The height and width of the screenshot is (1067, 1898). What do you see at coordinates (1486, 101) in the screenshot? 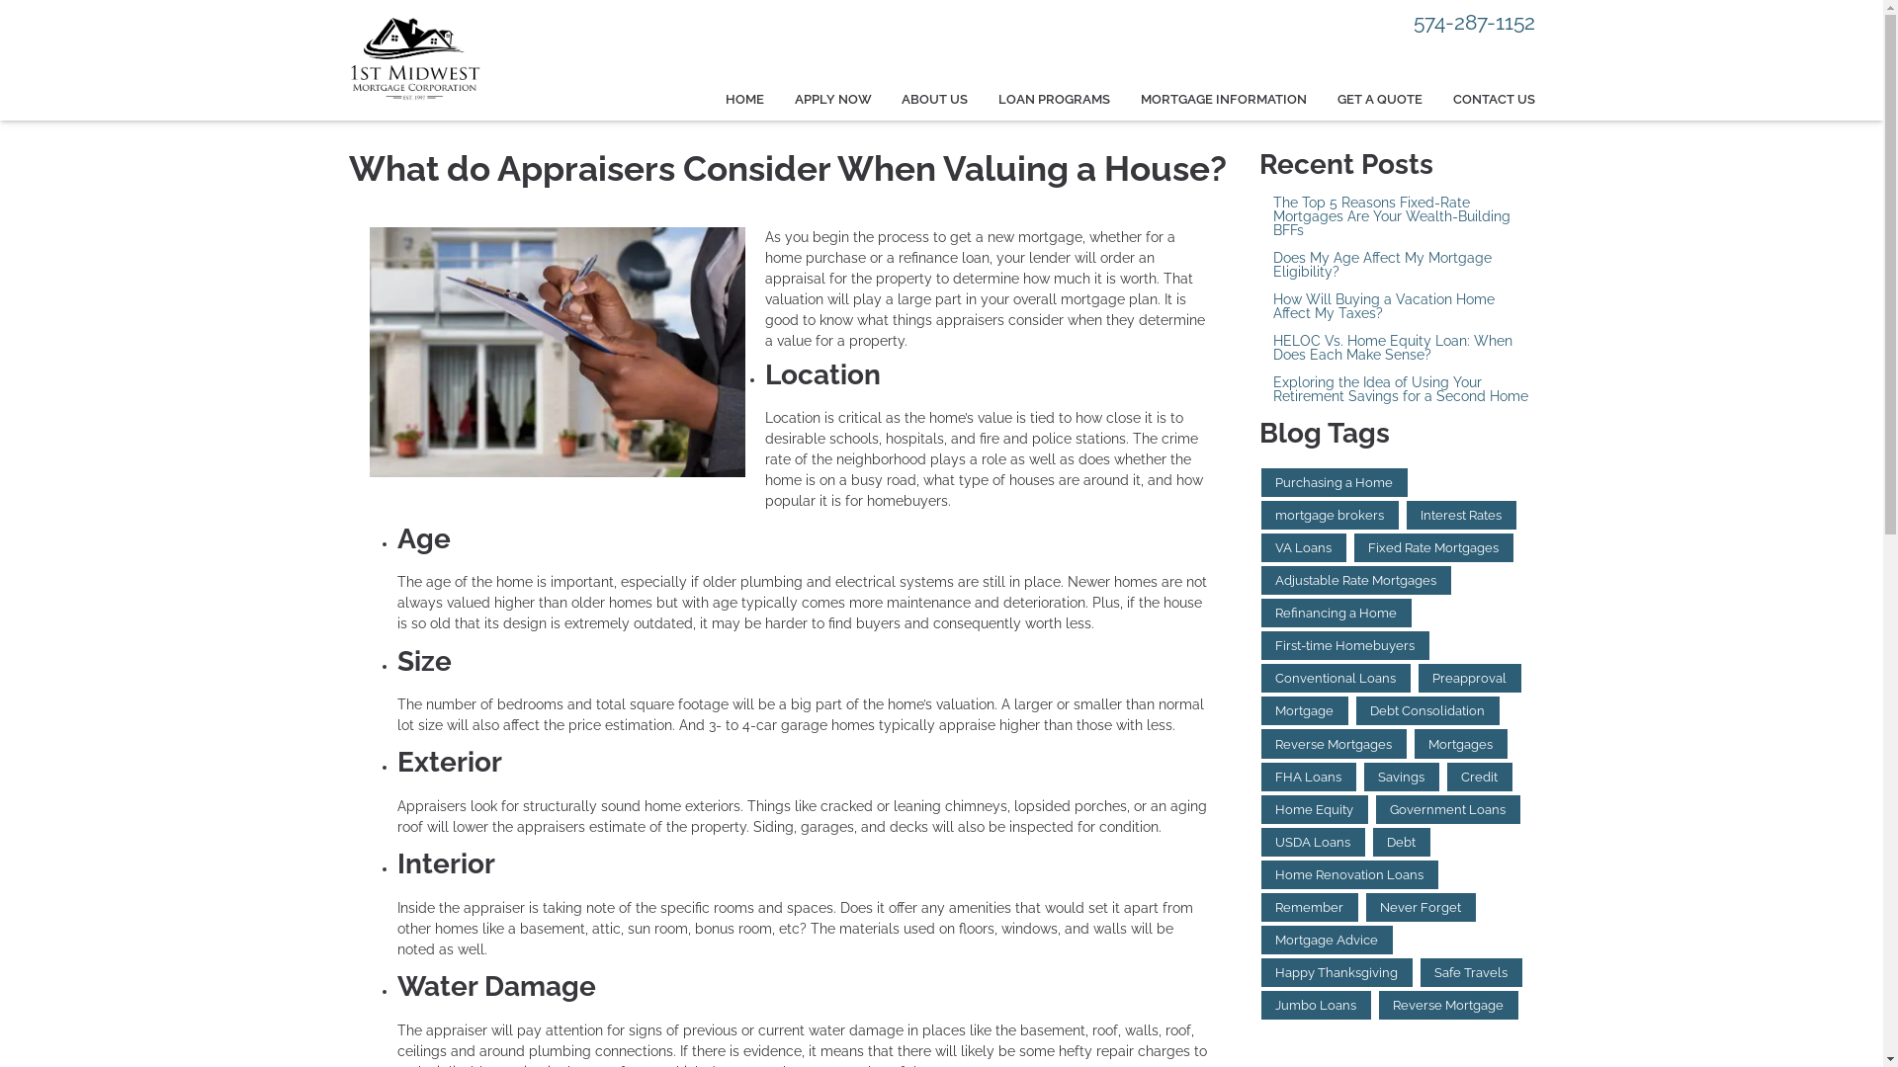
I see `CONTACT US` at bounding box center [1486, 101].